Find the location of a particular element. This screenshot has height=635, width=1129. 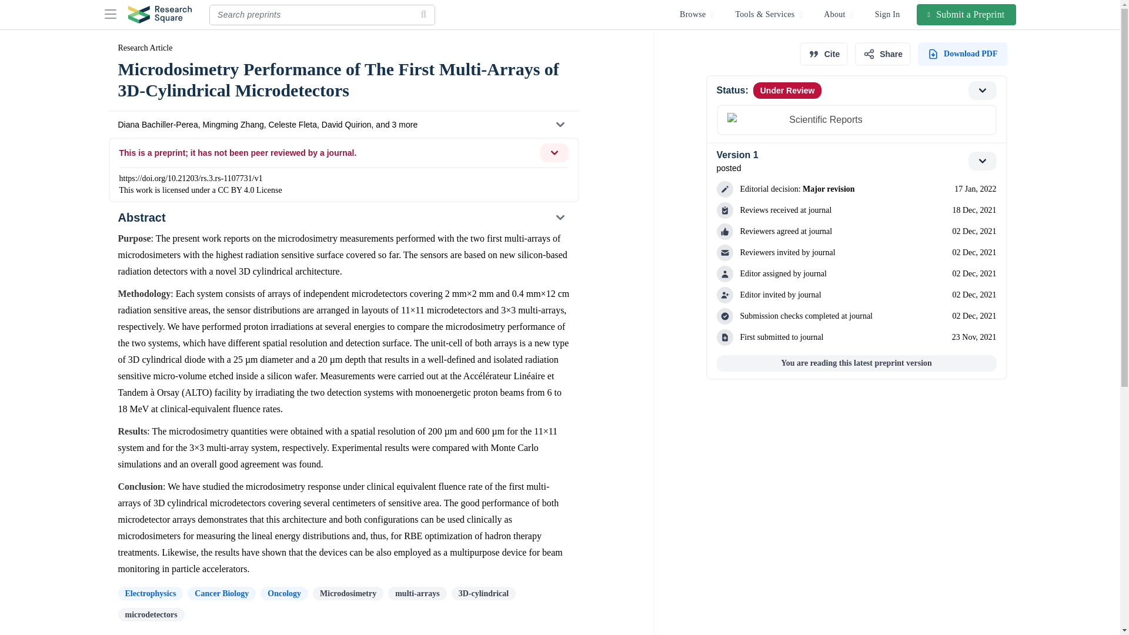

Oncology is located at coordinates (221, 593).